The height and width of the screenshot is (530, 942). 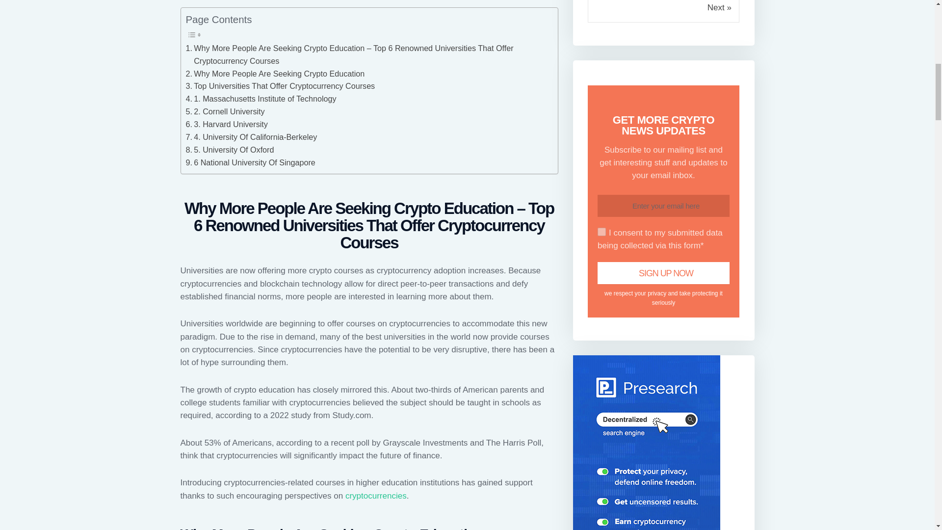 What do you see at coordinates (663, 273) in the screenshot?
I see `Sign Up Now` at bounding box center [663, 273].